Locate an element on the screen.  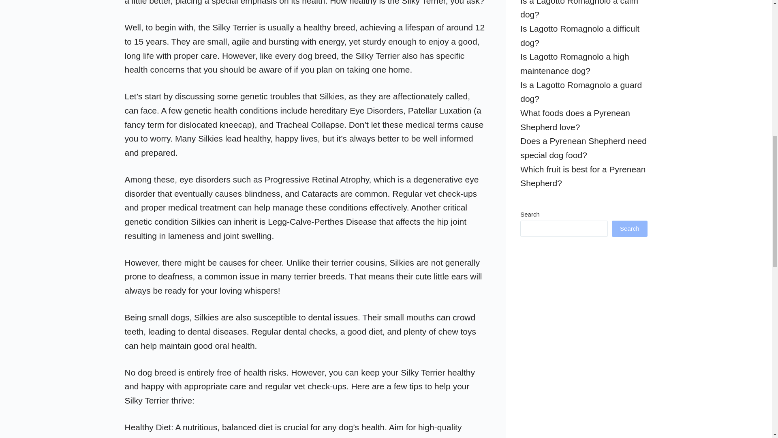
Is Lagotto Romagnolo a high maintenance dog? is located at coordinates (575, 63).